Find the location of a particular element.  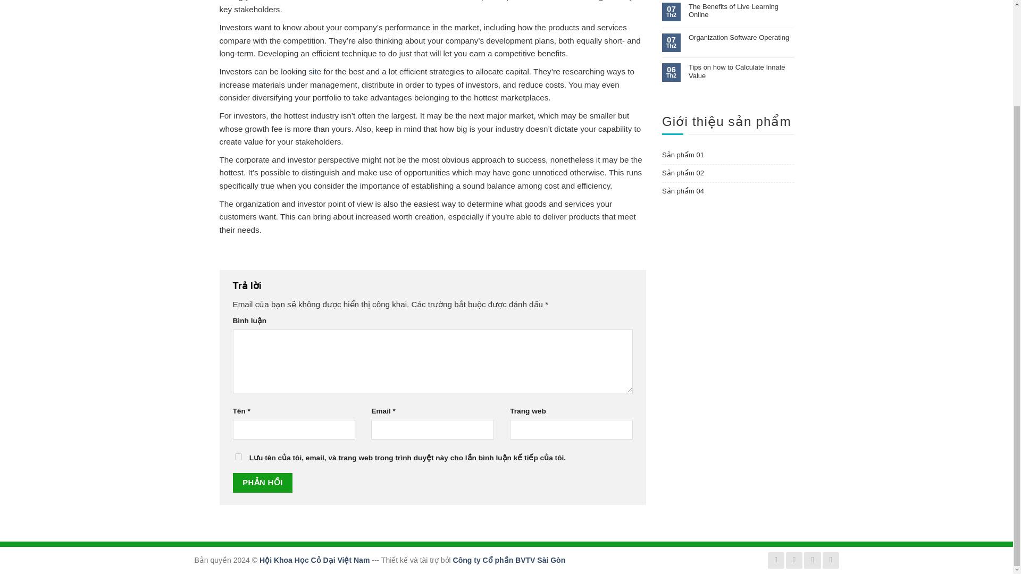

Send us an email is located at coordinates (831, 560).